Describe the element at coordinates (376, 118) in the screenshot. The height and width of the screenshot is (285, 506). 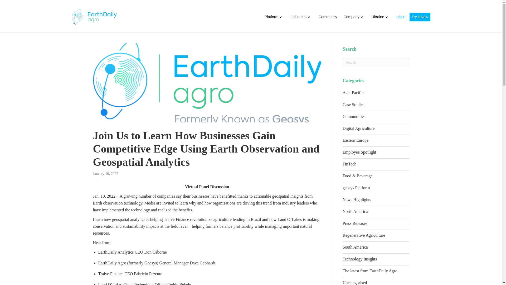
I see `Commodities` at that location.